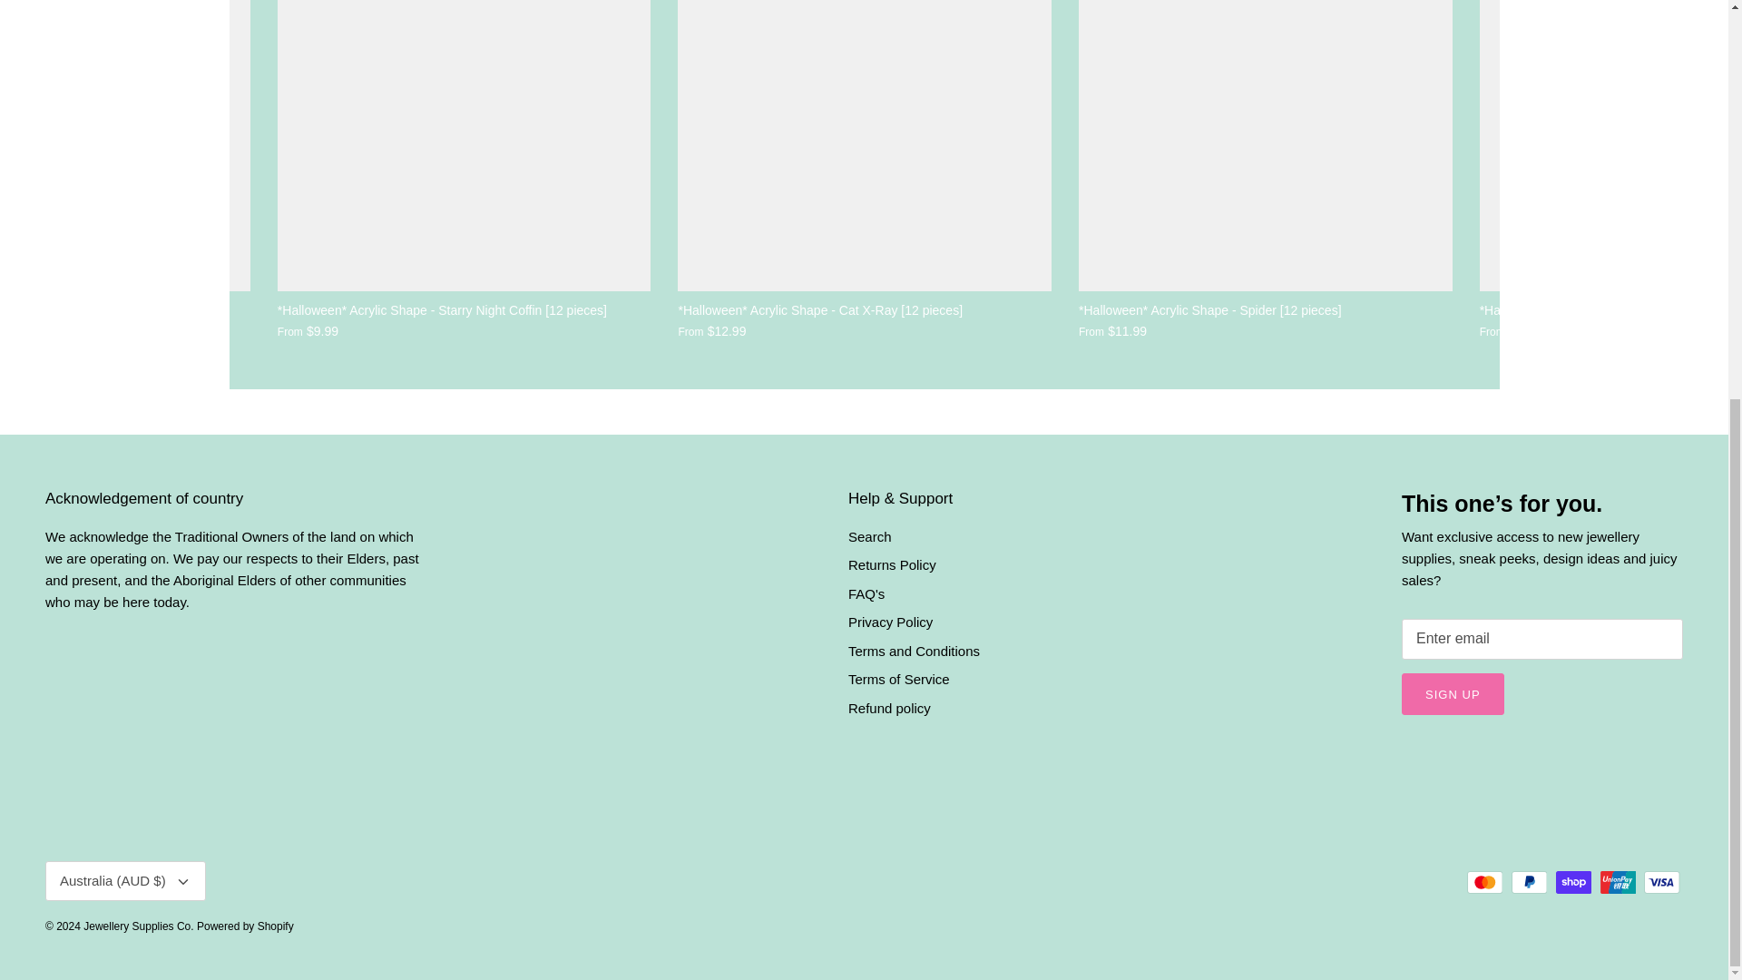 Image resolution: width=1742 pixels, height=980 pixels. I want to click on Down, so click(183, 882).